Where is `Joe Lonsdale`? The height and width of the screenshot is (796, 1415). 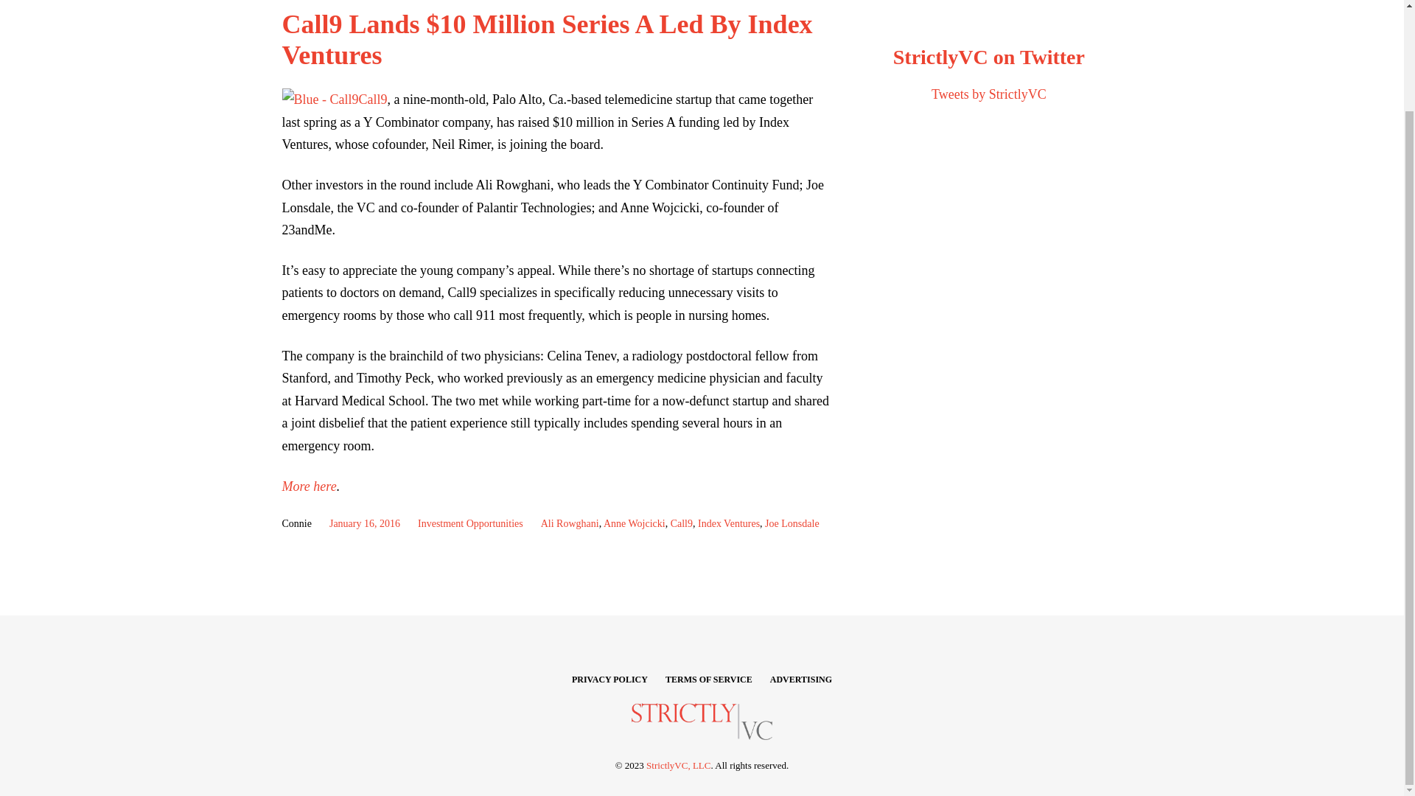 Joe Lonsdale is located at coordinates (792, 523).